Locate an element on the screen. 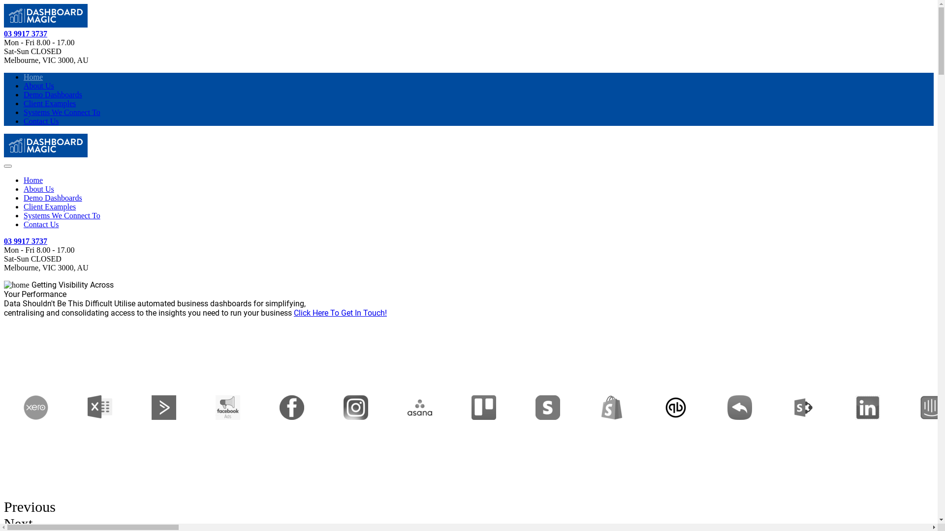  About Us is located at coordinates (39, 86).